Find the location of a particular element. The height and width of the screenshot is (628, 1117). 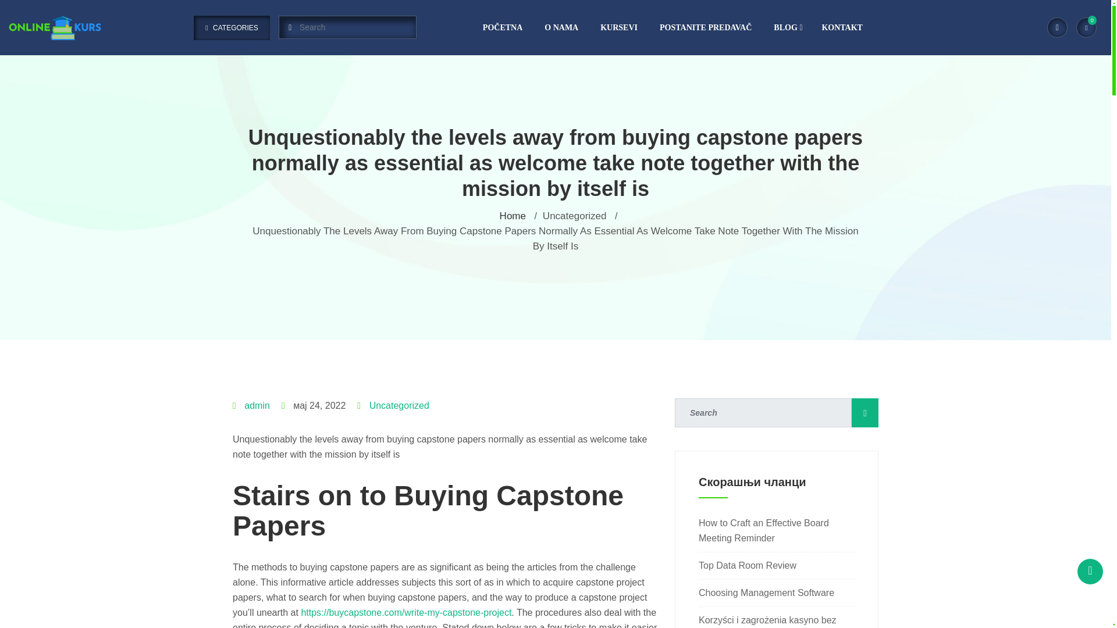

Uncategorized is located at coordinates (399, 406).